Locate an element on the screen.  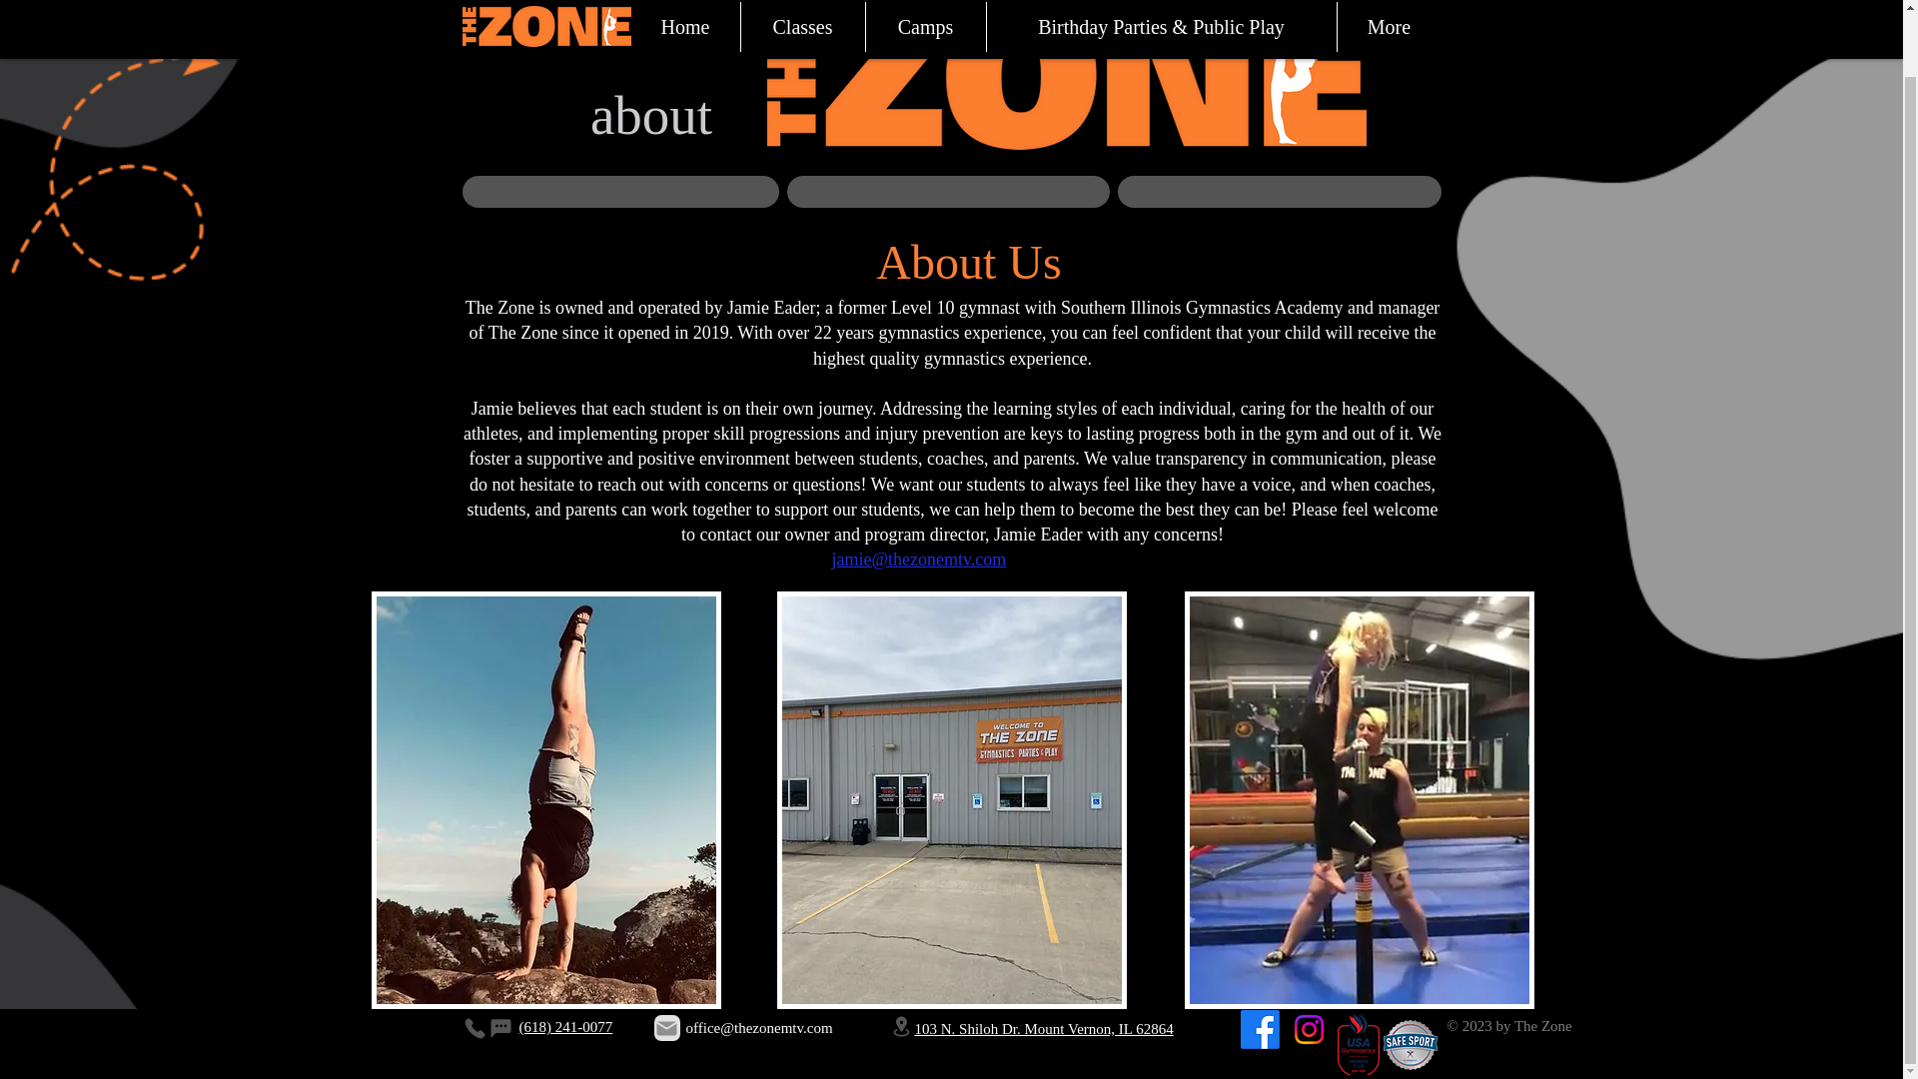
Contact Us is located at coordinates (1280, 192).